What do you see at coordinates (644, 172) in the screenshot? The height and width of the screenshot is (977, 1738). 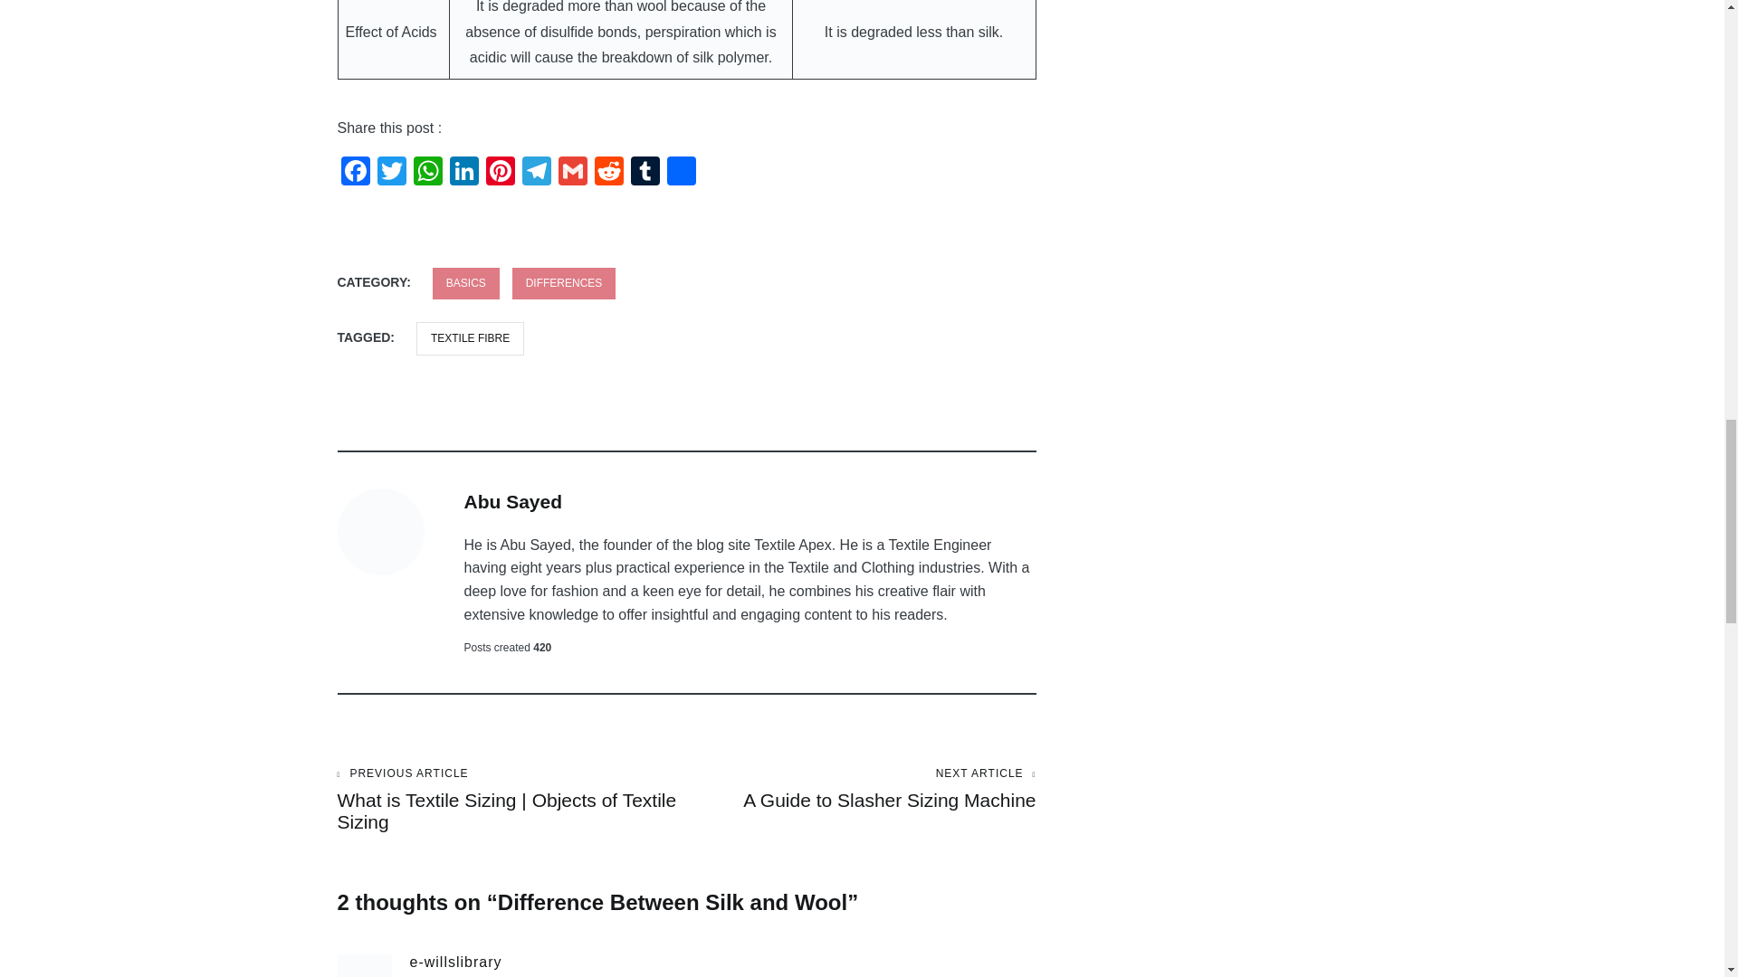 I see `Tumblr` at bounding box center [644, 172].